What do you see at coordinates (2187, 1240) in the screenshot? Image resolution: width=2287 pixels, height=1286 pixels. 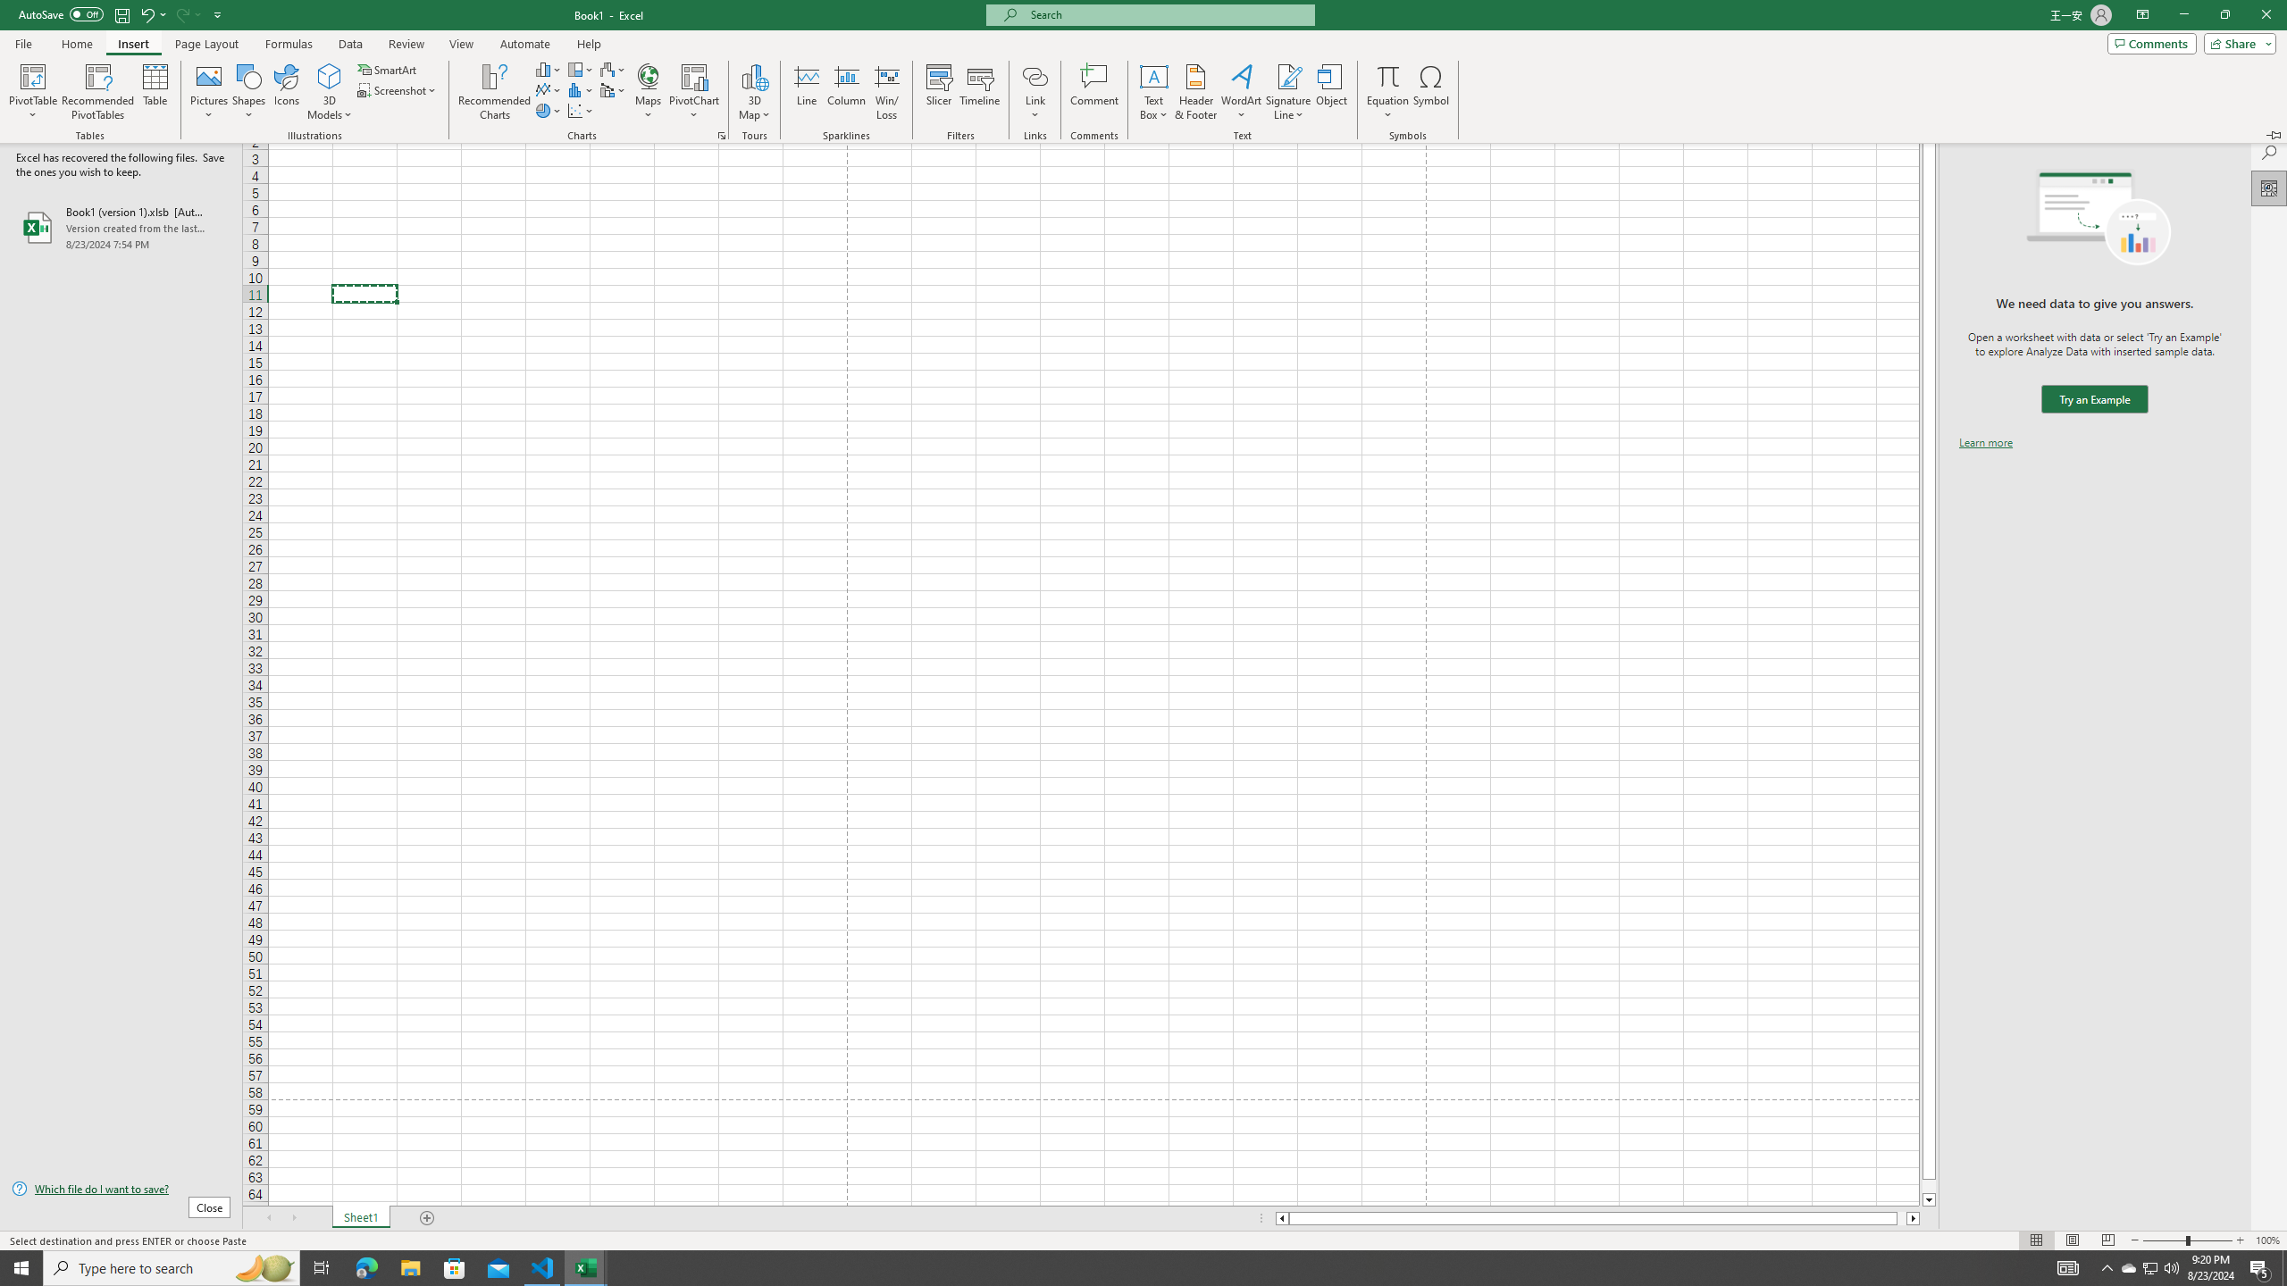 I see `Add Sheet` at bounding box center [2187, 1240].